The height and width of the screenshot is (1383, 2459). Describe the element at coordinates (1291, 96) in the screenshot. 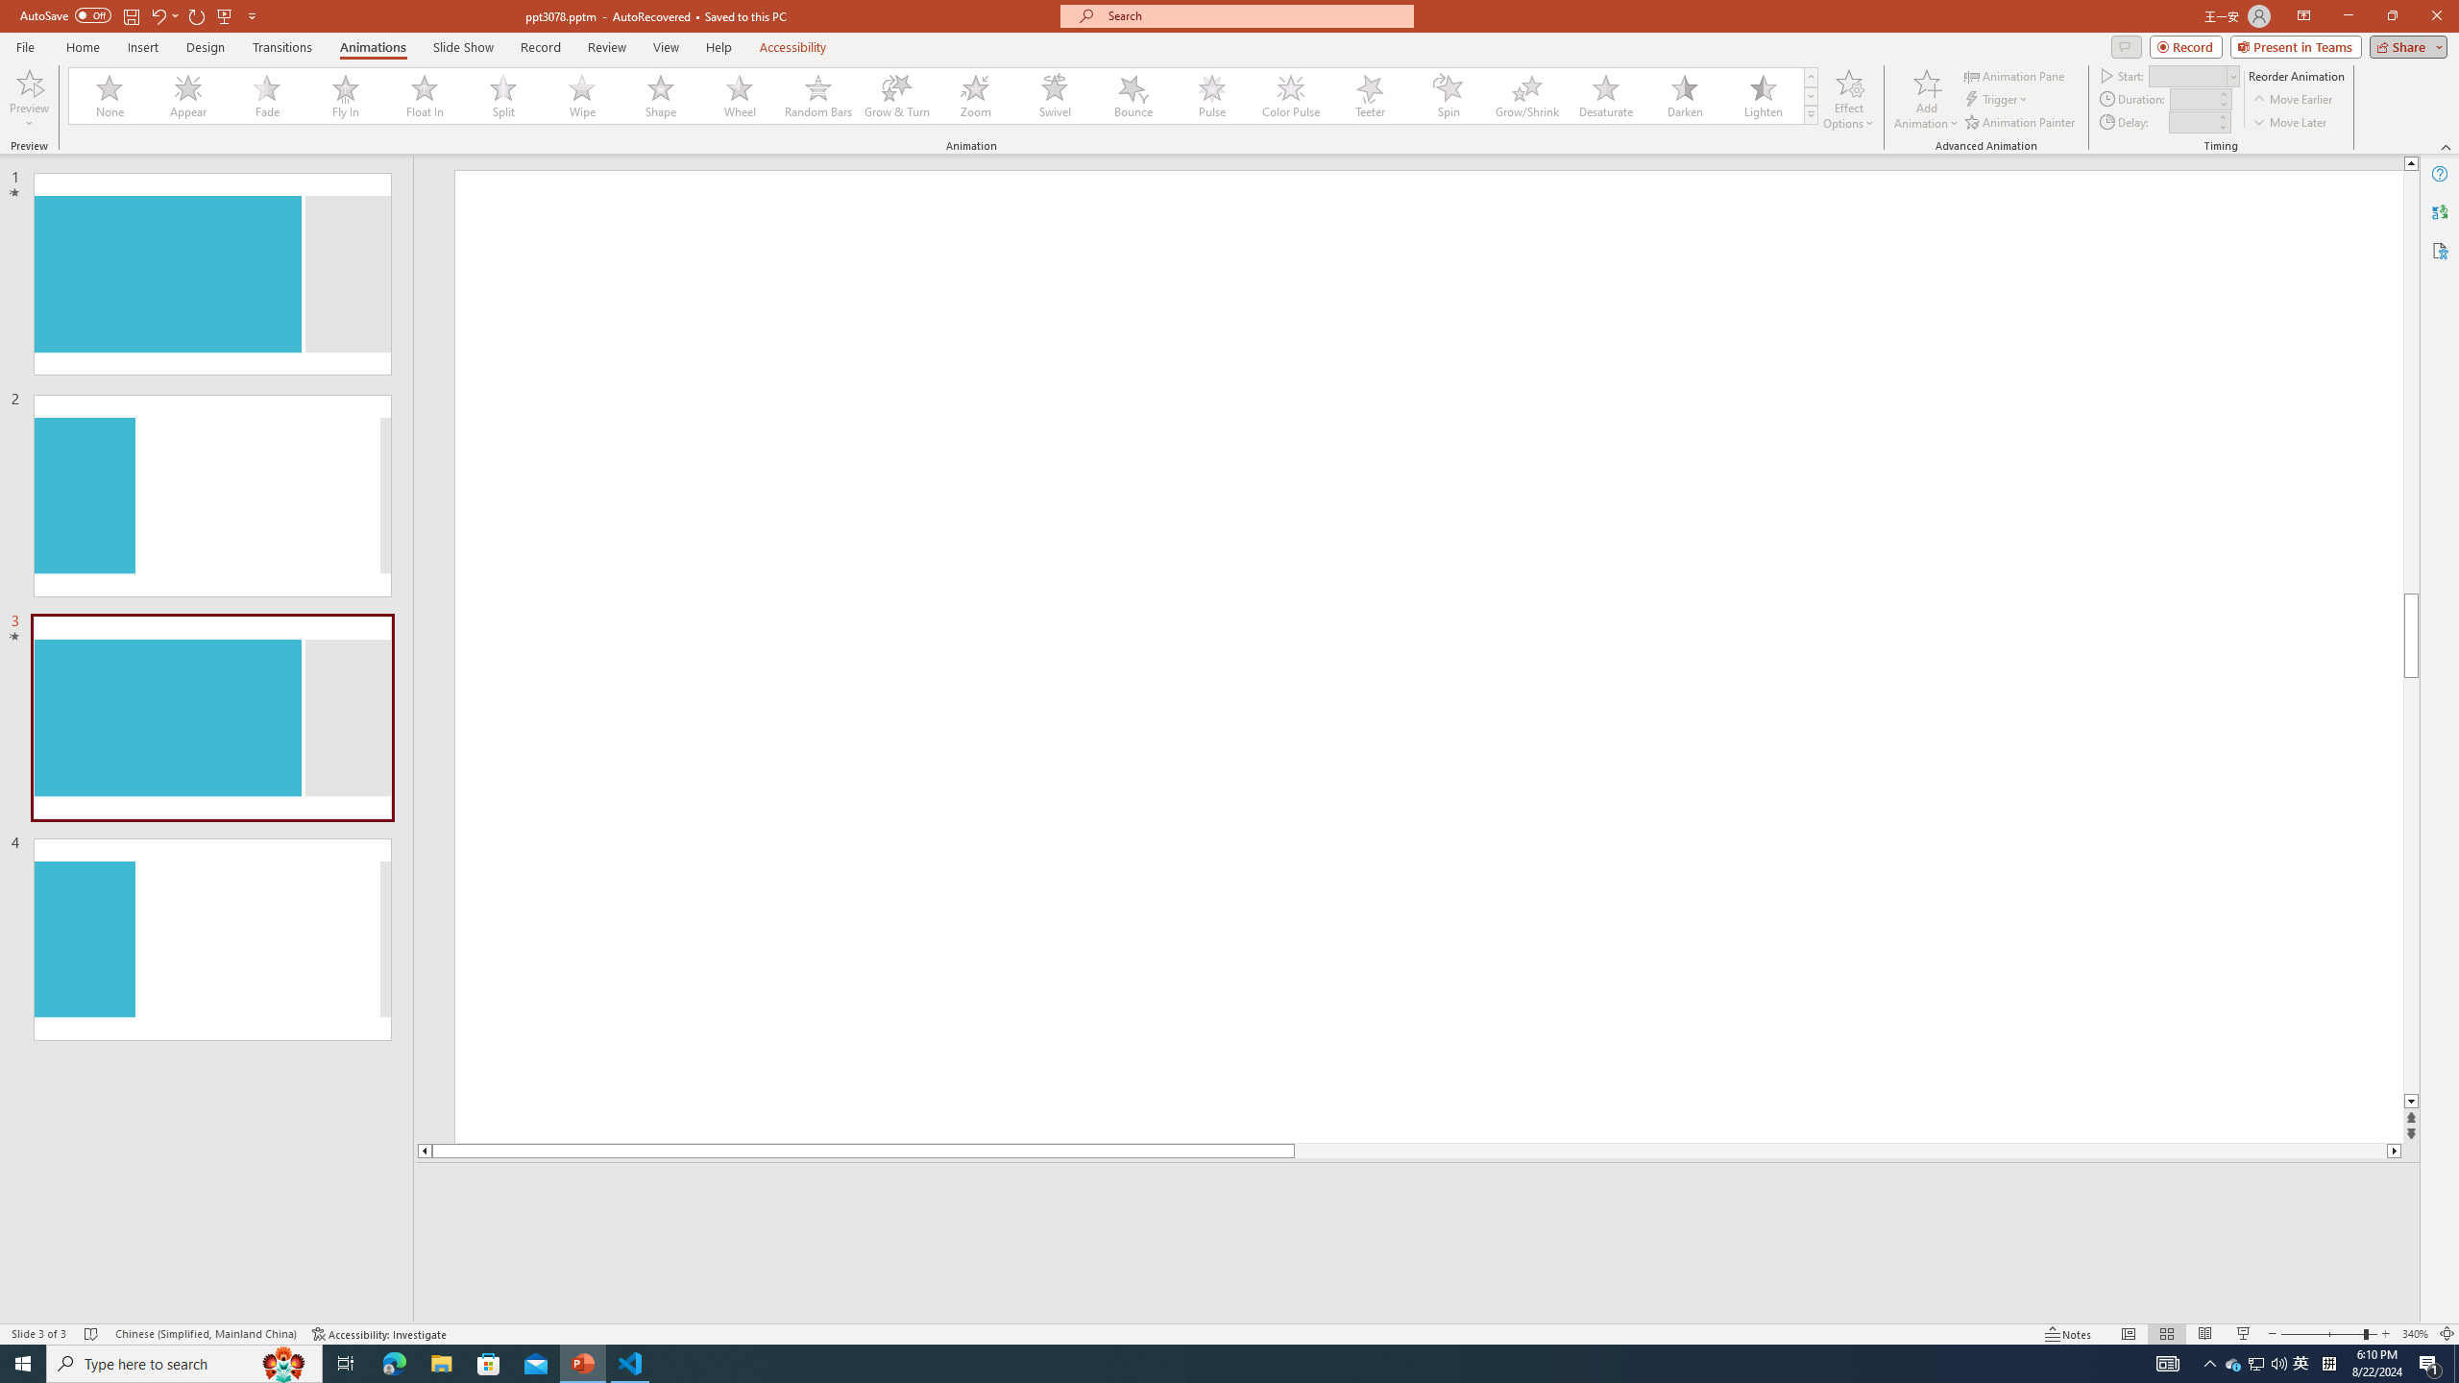

I see `Color Pulse` at that location.